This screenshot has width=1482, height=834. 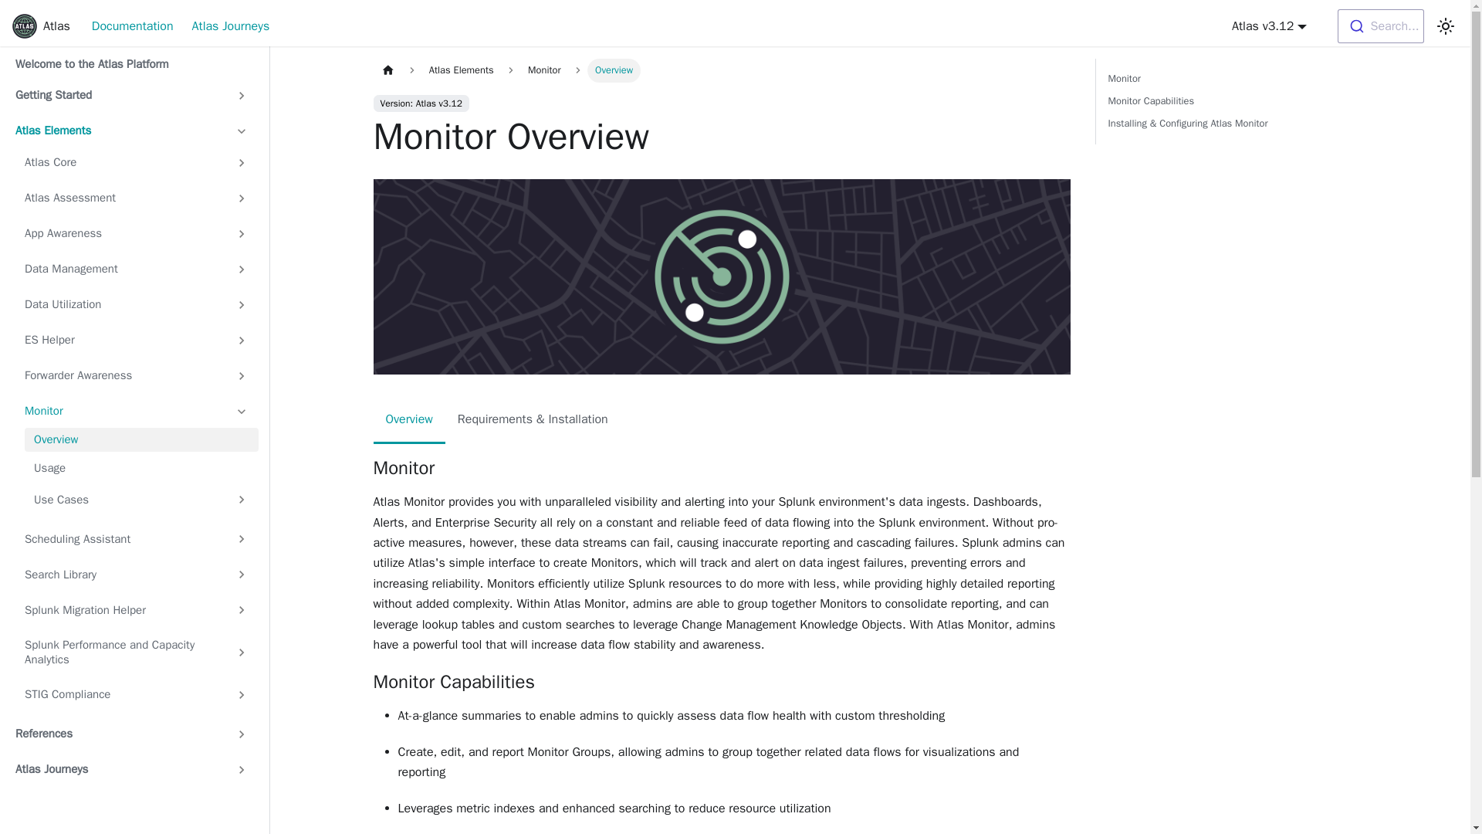 What do you see at coordinates (136, 233) in the screenshot?
I see `App Awareness` at bounding box center [136, 233].